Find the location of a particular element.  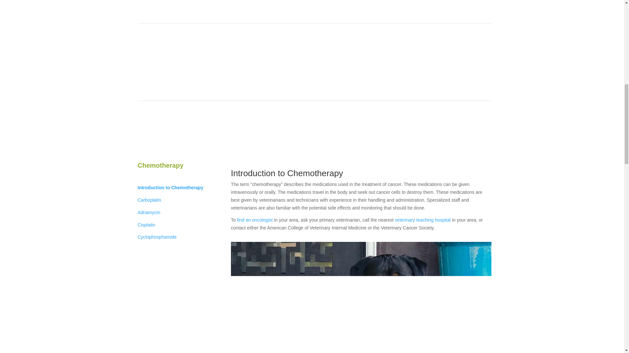

Cyclophosphamide is located at coordinates (157, 237).